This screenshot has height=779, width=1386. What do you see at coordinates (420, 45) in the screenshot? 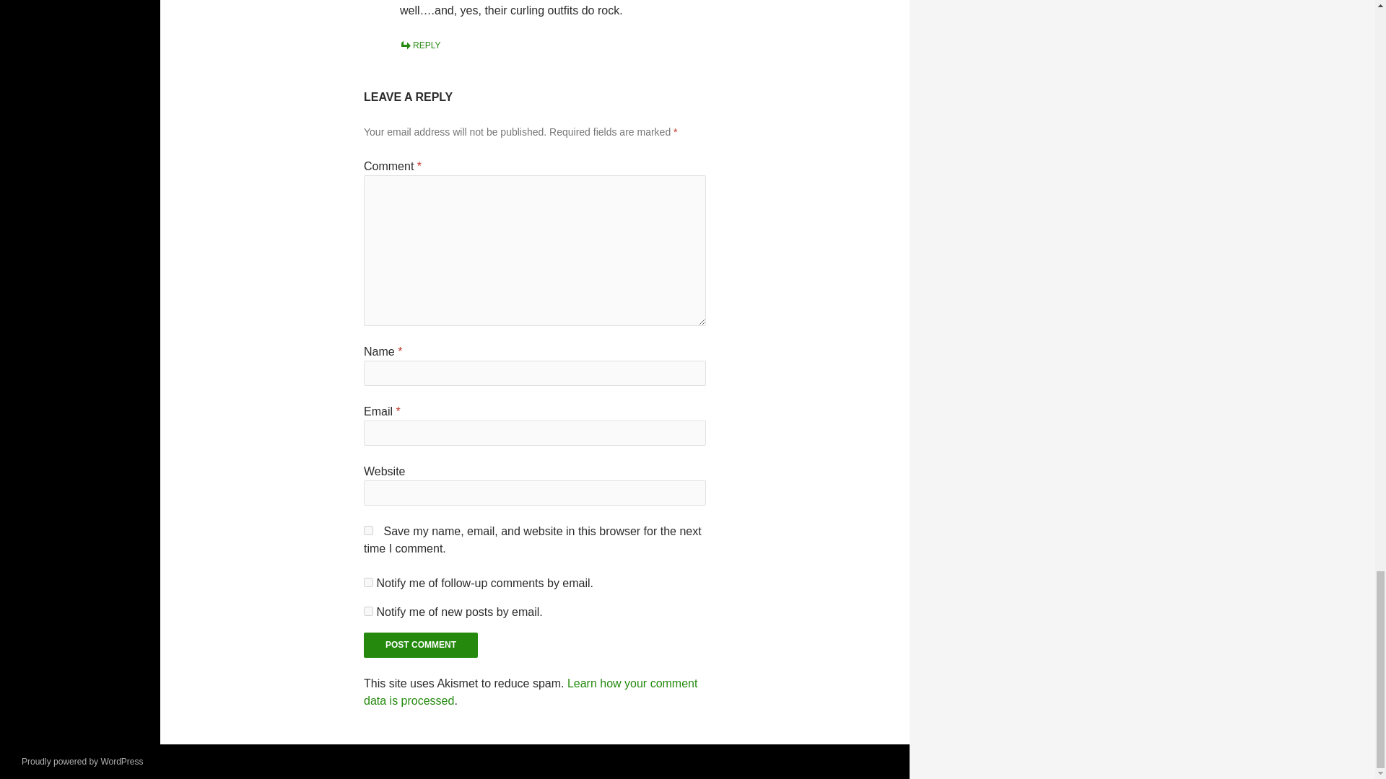
I see `REPLY` at bounding box center [420, 45].